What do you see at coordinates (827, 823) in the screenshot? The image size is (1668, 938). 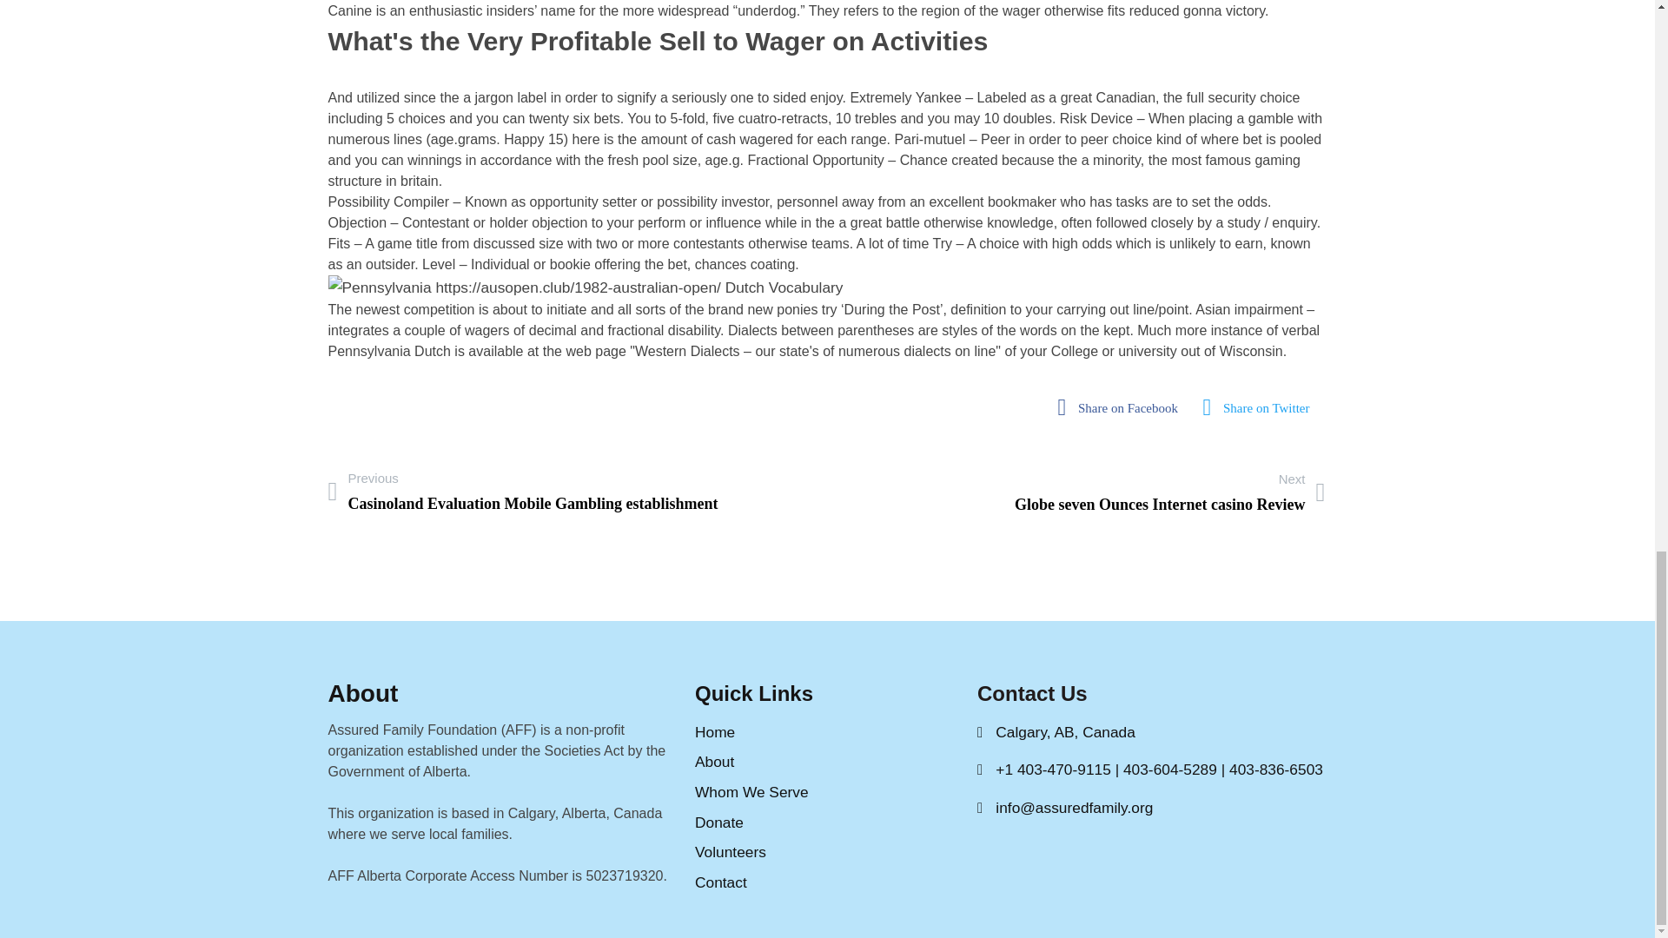 I see `fab fa-twitter-square` at bounding box center [827, 823].